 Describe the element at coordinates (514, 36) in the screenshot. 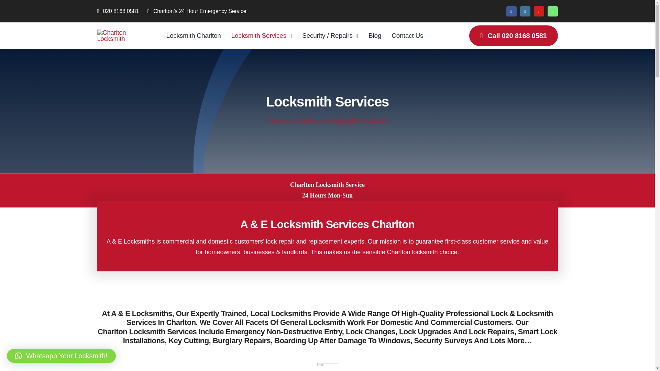

I see `Call 020 8168 0581` at that location.